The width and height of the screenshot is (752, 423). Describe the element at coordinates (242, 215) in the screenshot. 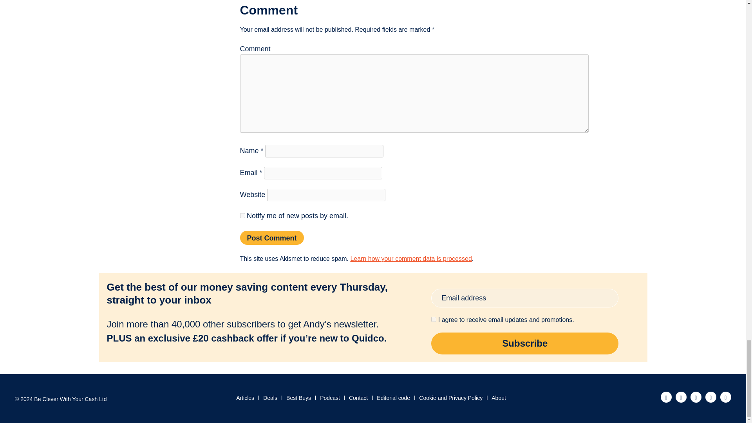

I see `subscribe` at that location.